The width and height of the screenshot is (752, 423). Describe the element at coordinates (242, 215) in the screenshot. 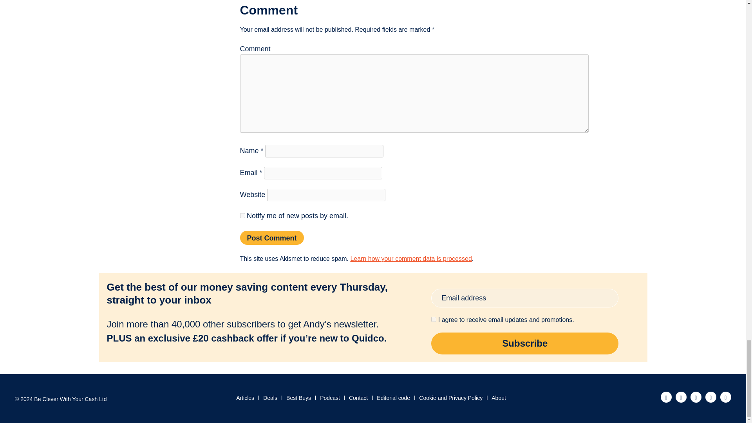

I see `subscribe` at that location.